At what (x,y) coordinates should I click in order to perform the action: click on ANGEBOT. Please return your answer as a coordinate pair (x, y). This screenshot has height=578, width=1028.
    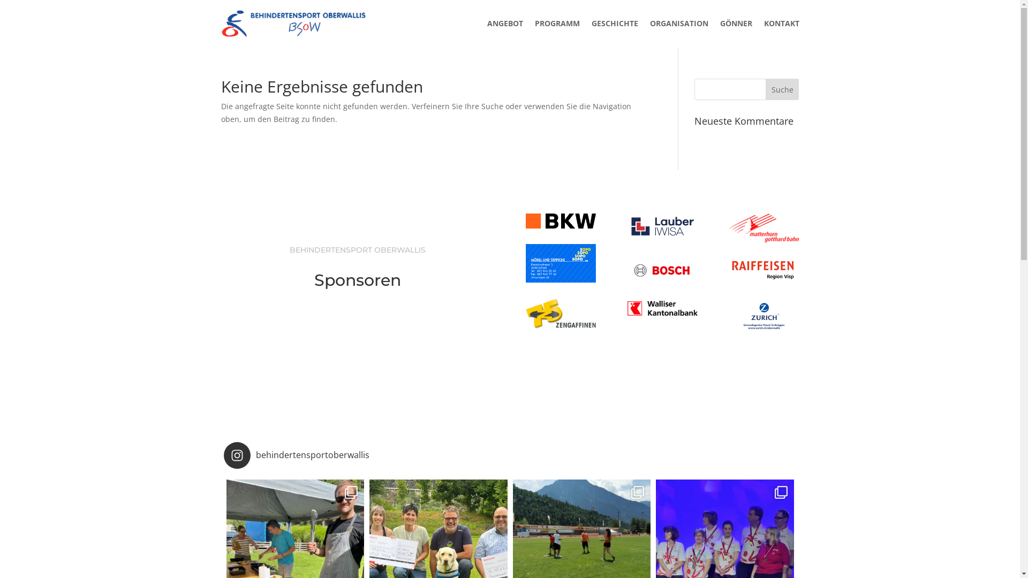
    Looking at the image, I should click on (505, 24).